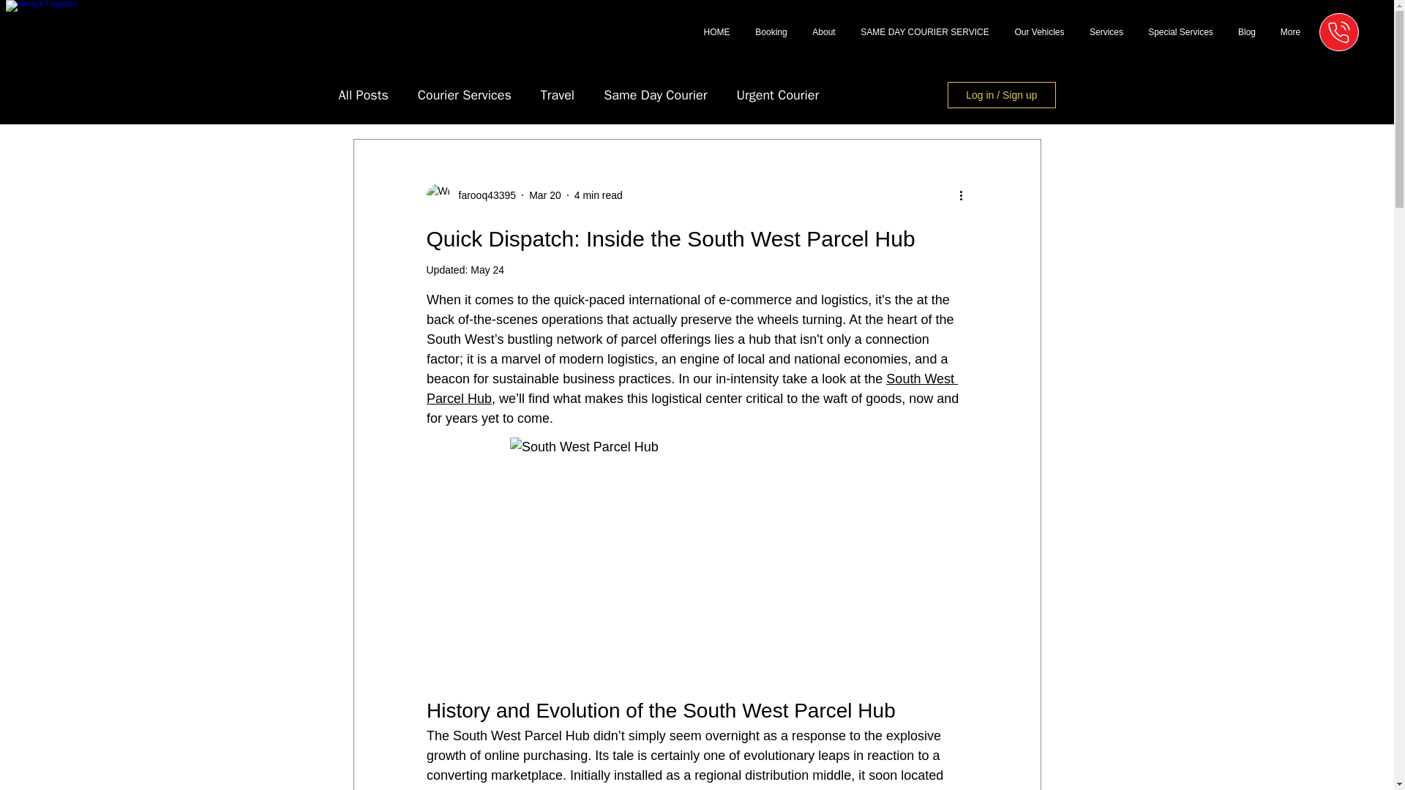  What do you see at coordinates (925, 32) in the screenshot?
I see `SAME DAY COURIER SERVICE` at bounding box center [925, 32].